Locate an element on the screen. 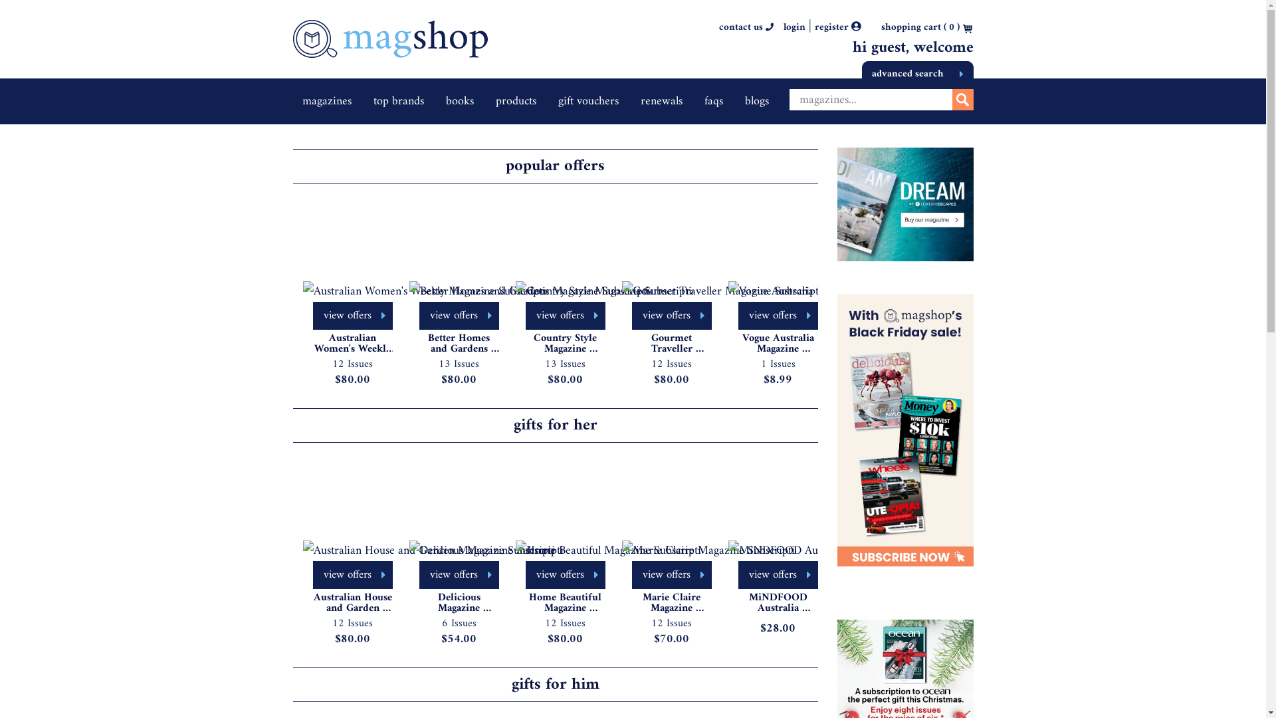 The height and width of the screenshot is (718, 1276).  view offers is located at coordinates (565, 575).